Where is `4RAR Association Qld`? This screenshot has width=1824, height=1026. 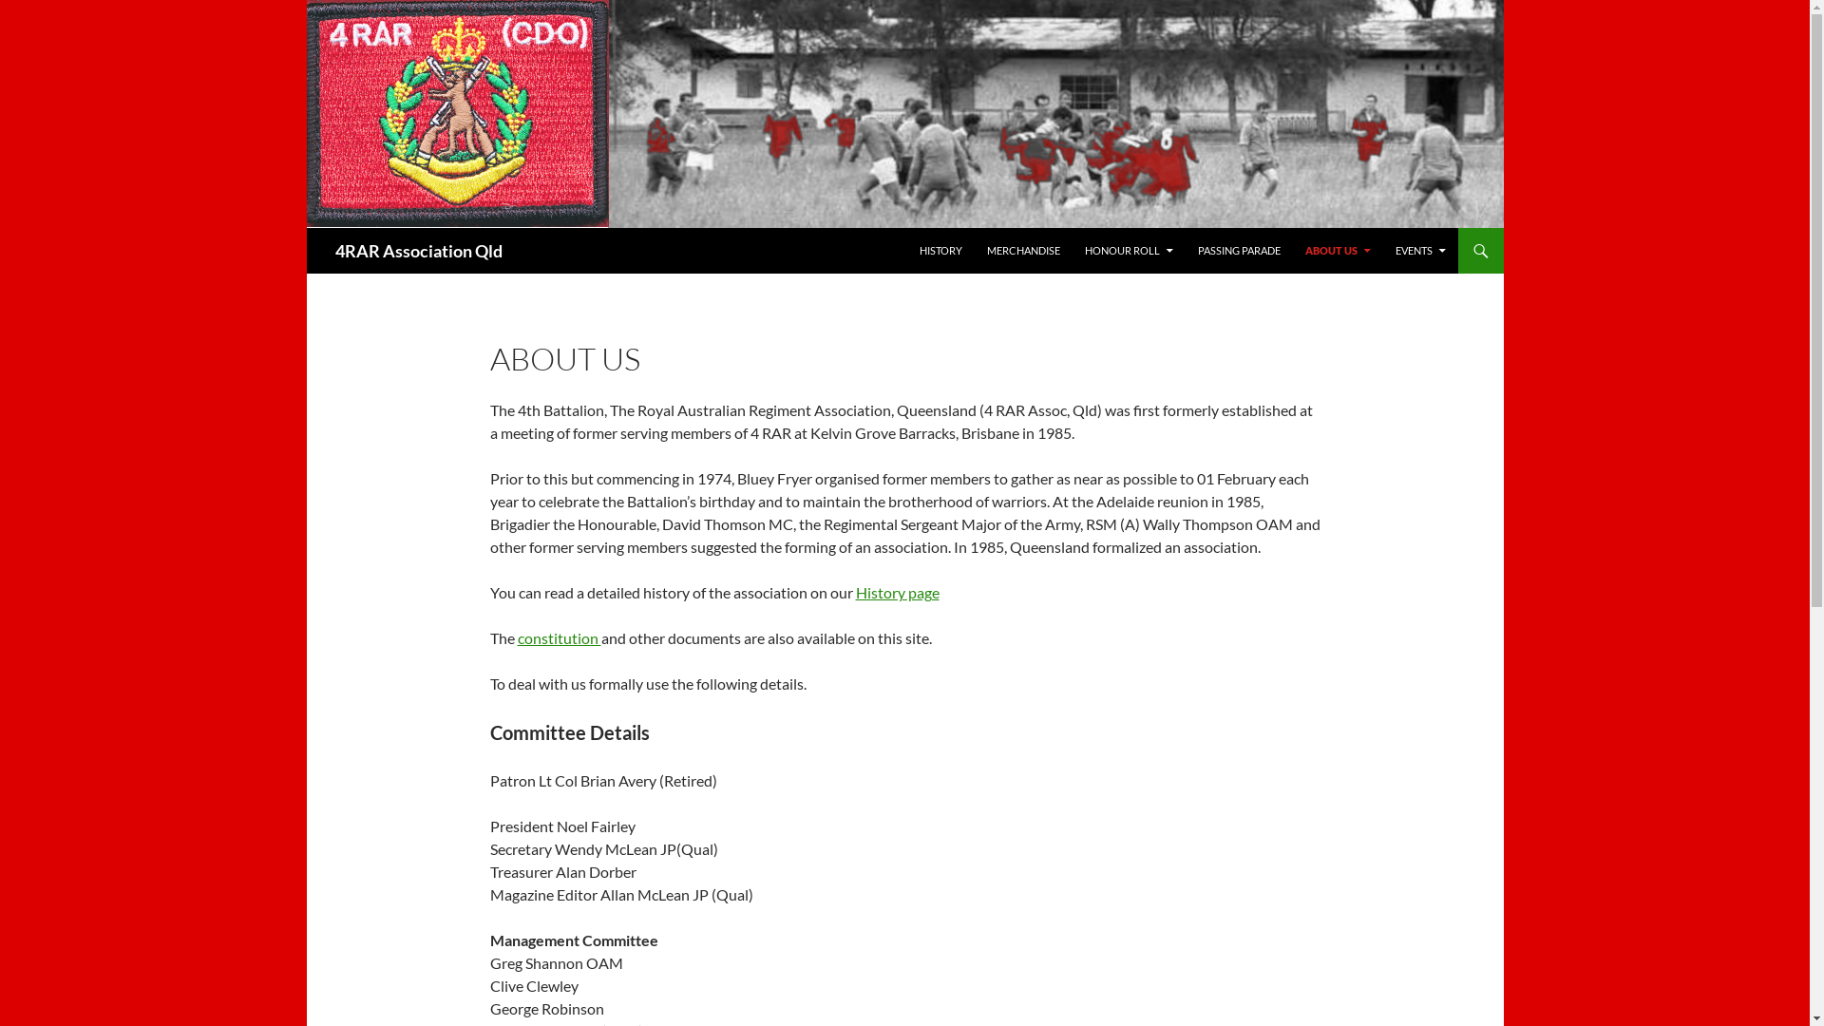
4RAR Association Qld is located at coordinates (418, 251).